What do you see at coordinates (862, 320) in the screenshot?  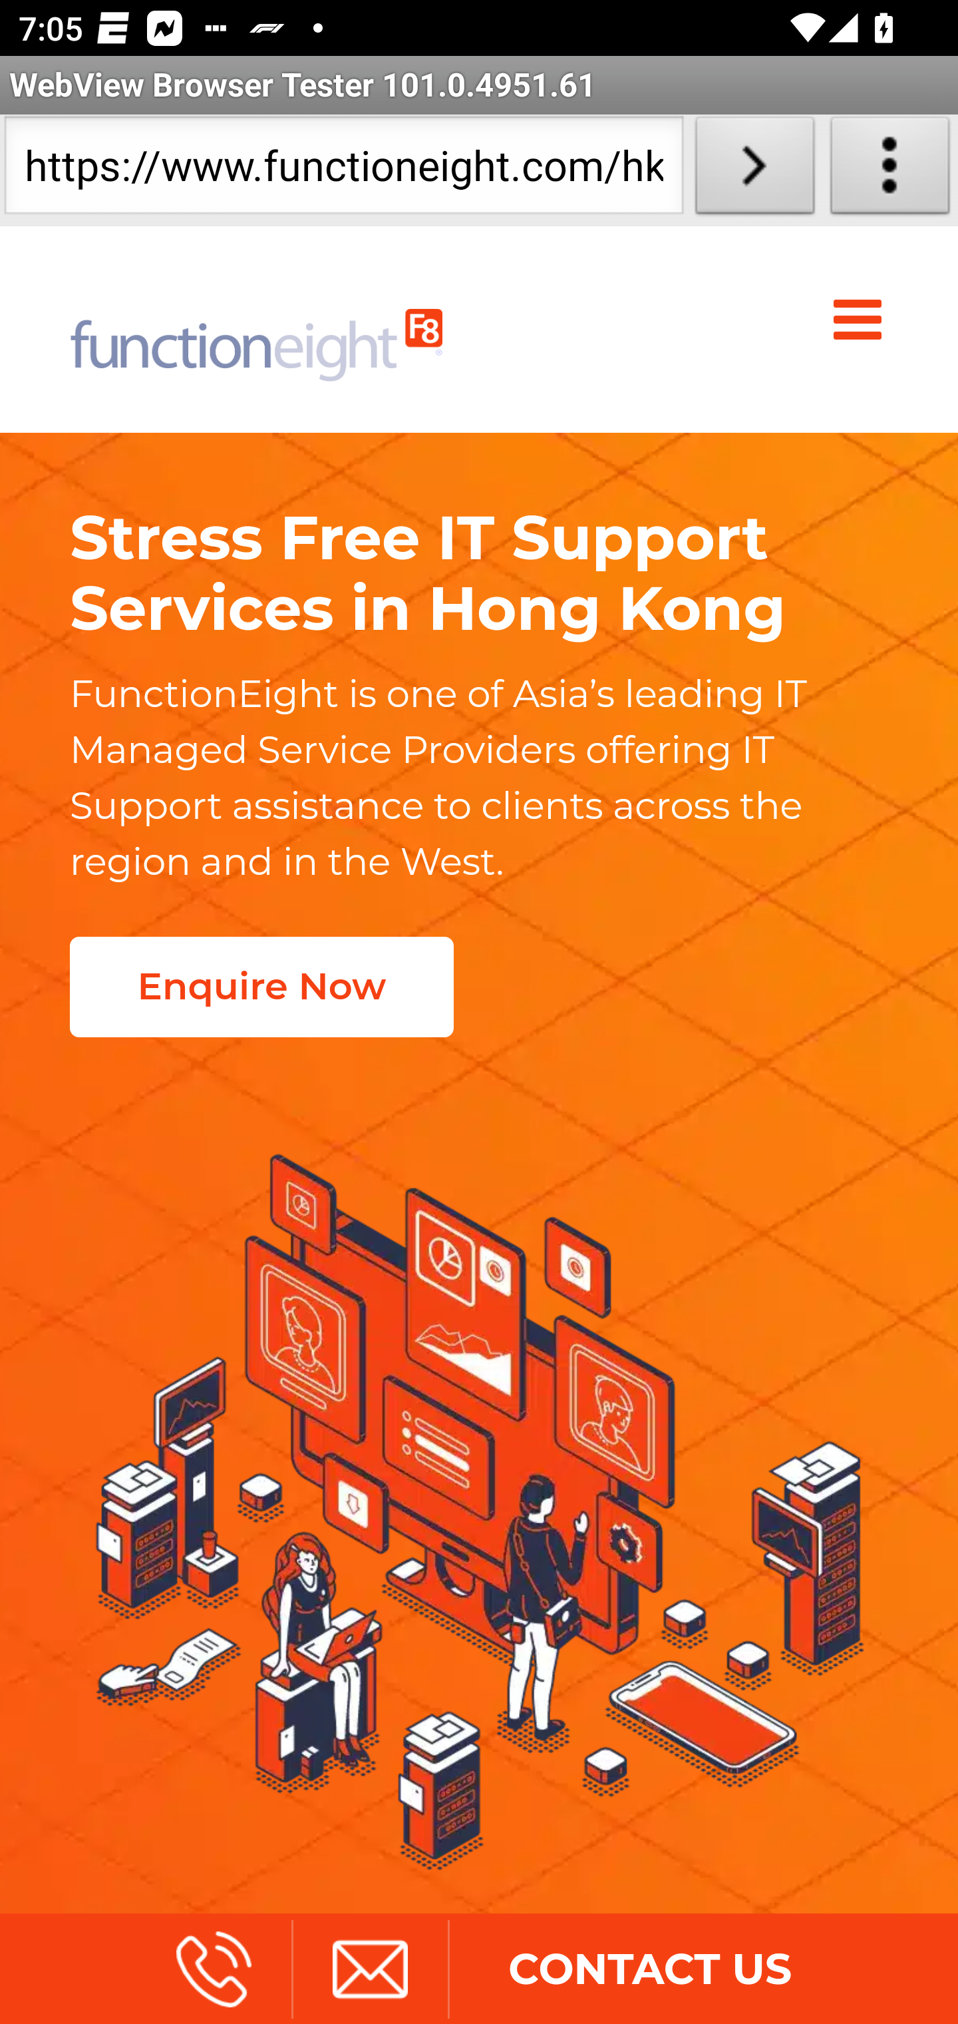 I see `Toggle mobile menu ` at bounding box center [862, 320].